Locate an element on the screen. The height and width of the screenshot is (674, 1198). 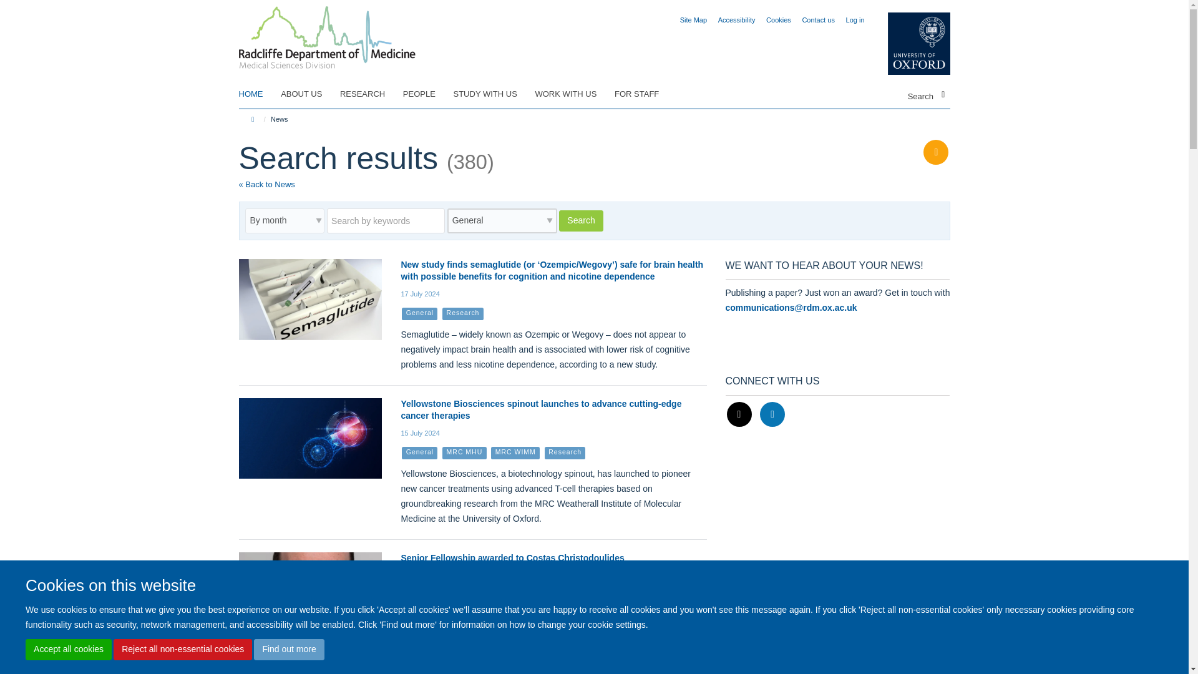
WORK WITH US is located at coordinates (573, 94).